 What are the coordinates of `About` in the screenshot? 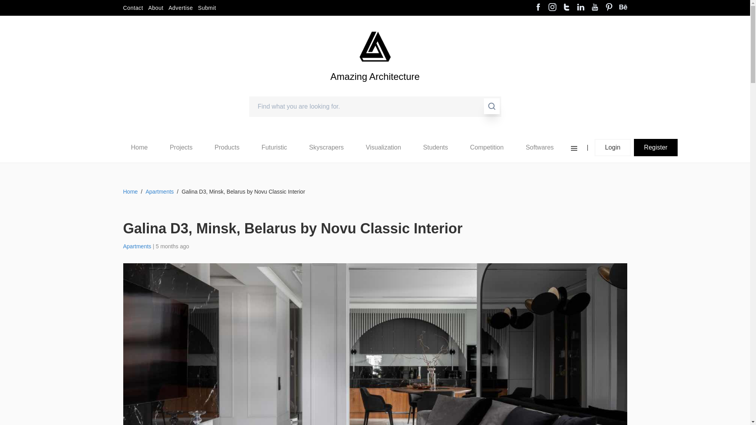 It's located at (156, 8).